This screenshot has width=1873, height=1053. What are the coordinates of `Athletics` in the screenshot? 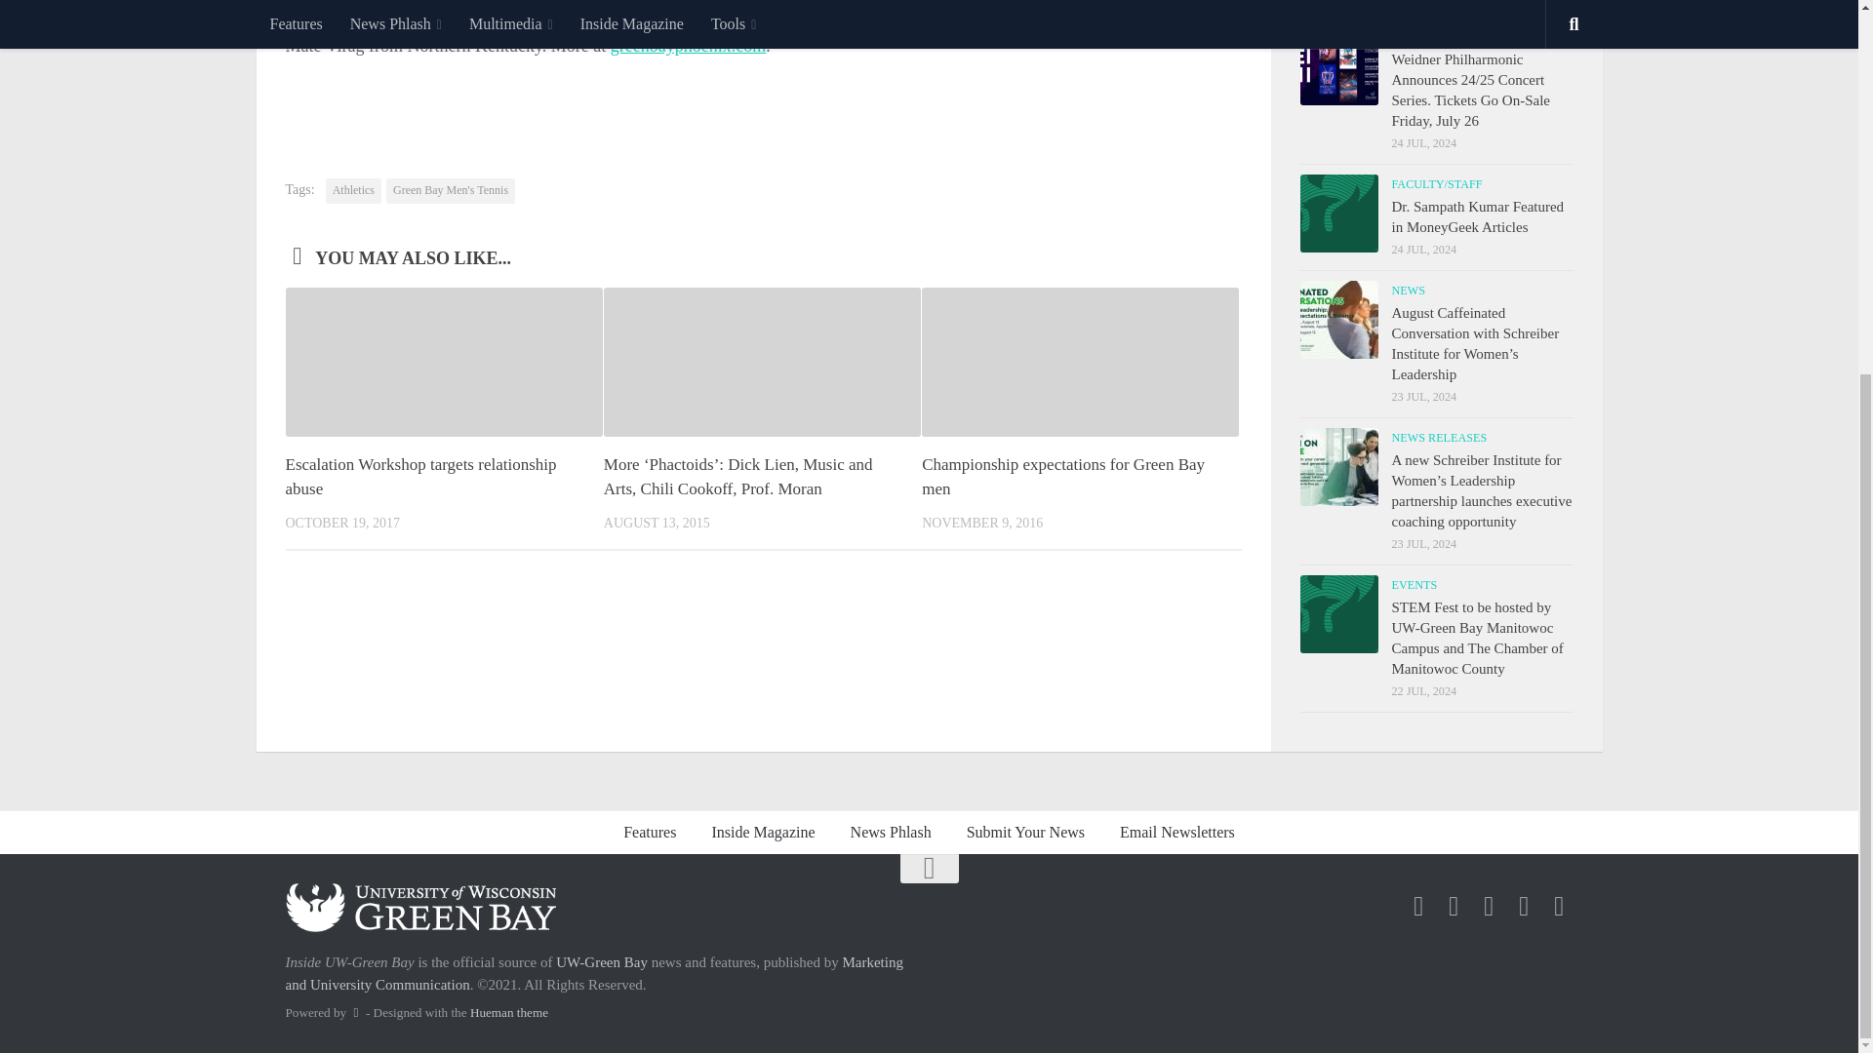 It's located at (353, 191).